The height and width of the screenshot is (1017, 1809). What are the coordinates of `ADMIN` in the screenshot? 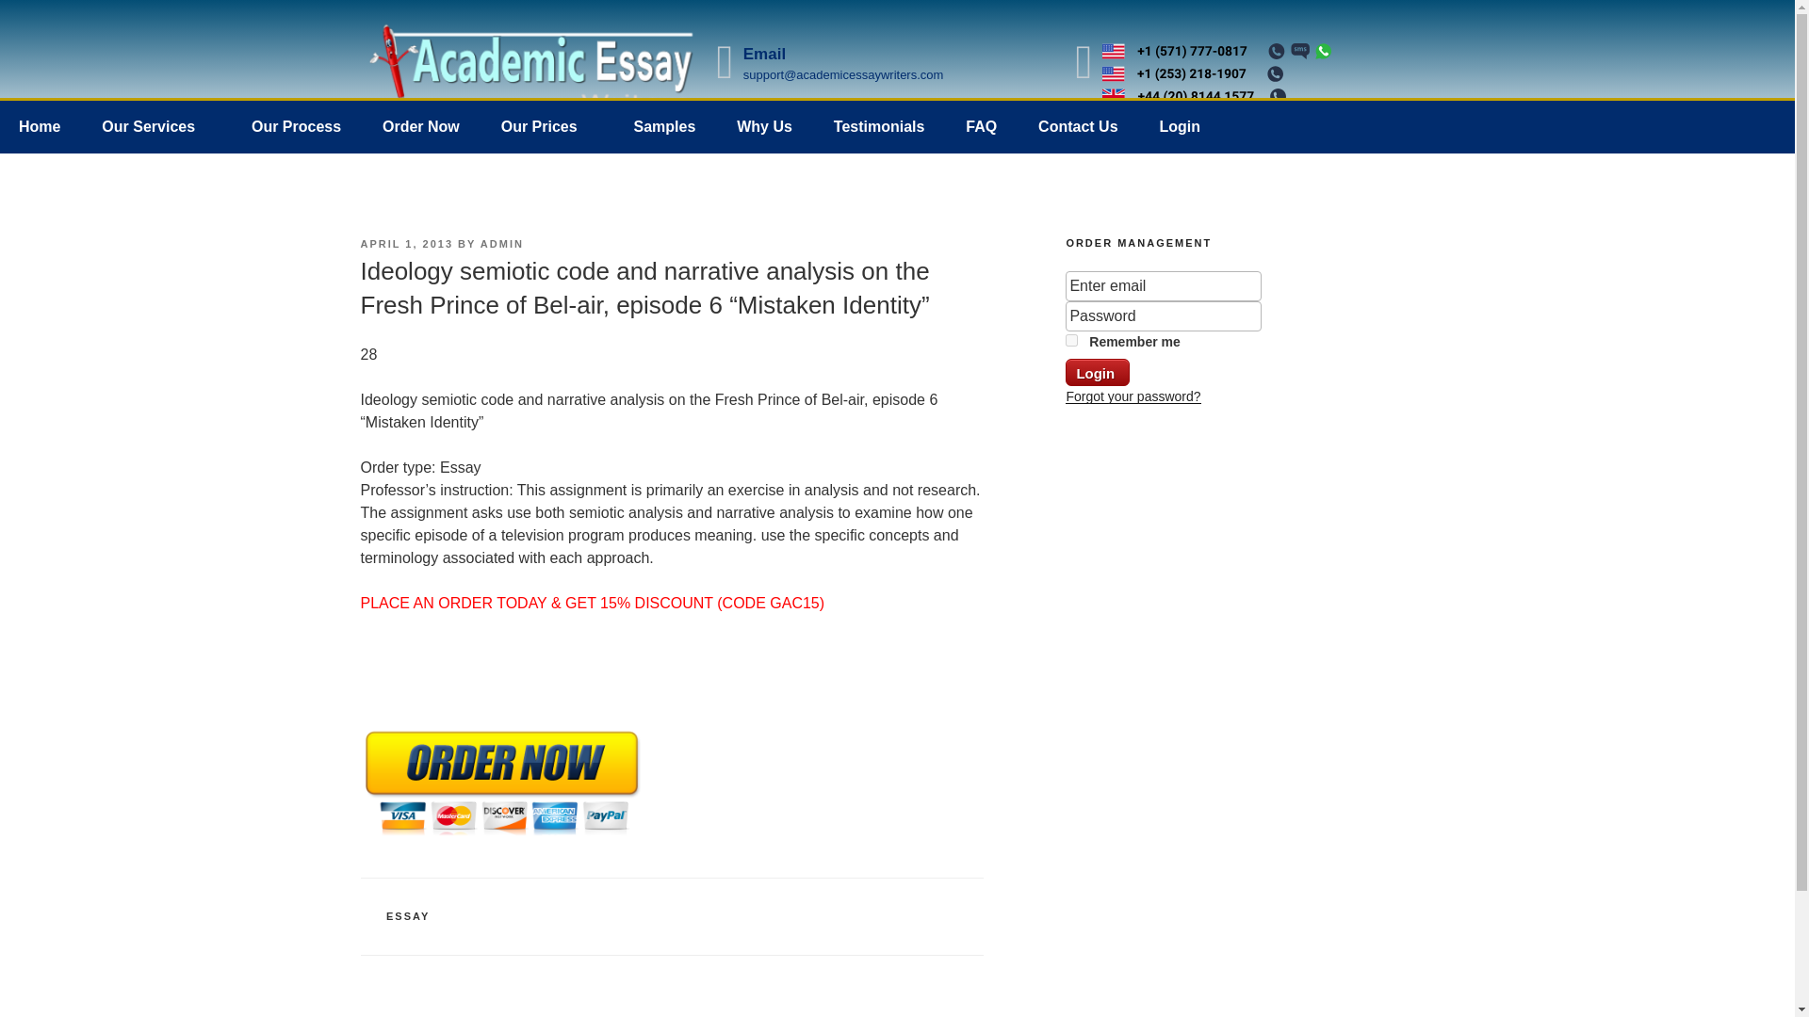 It's located at (502, 243).